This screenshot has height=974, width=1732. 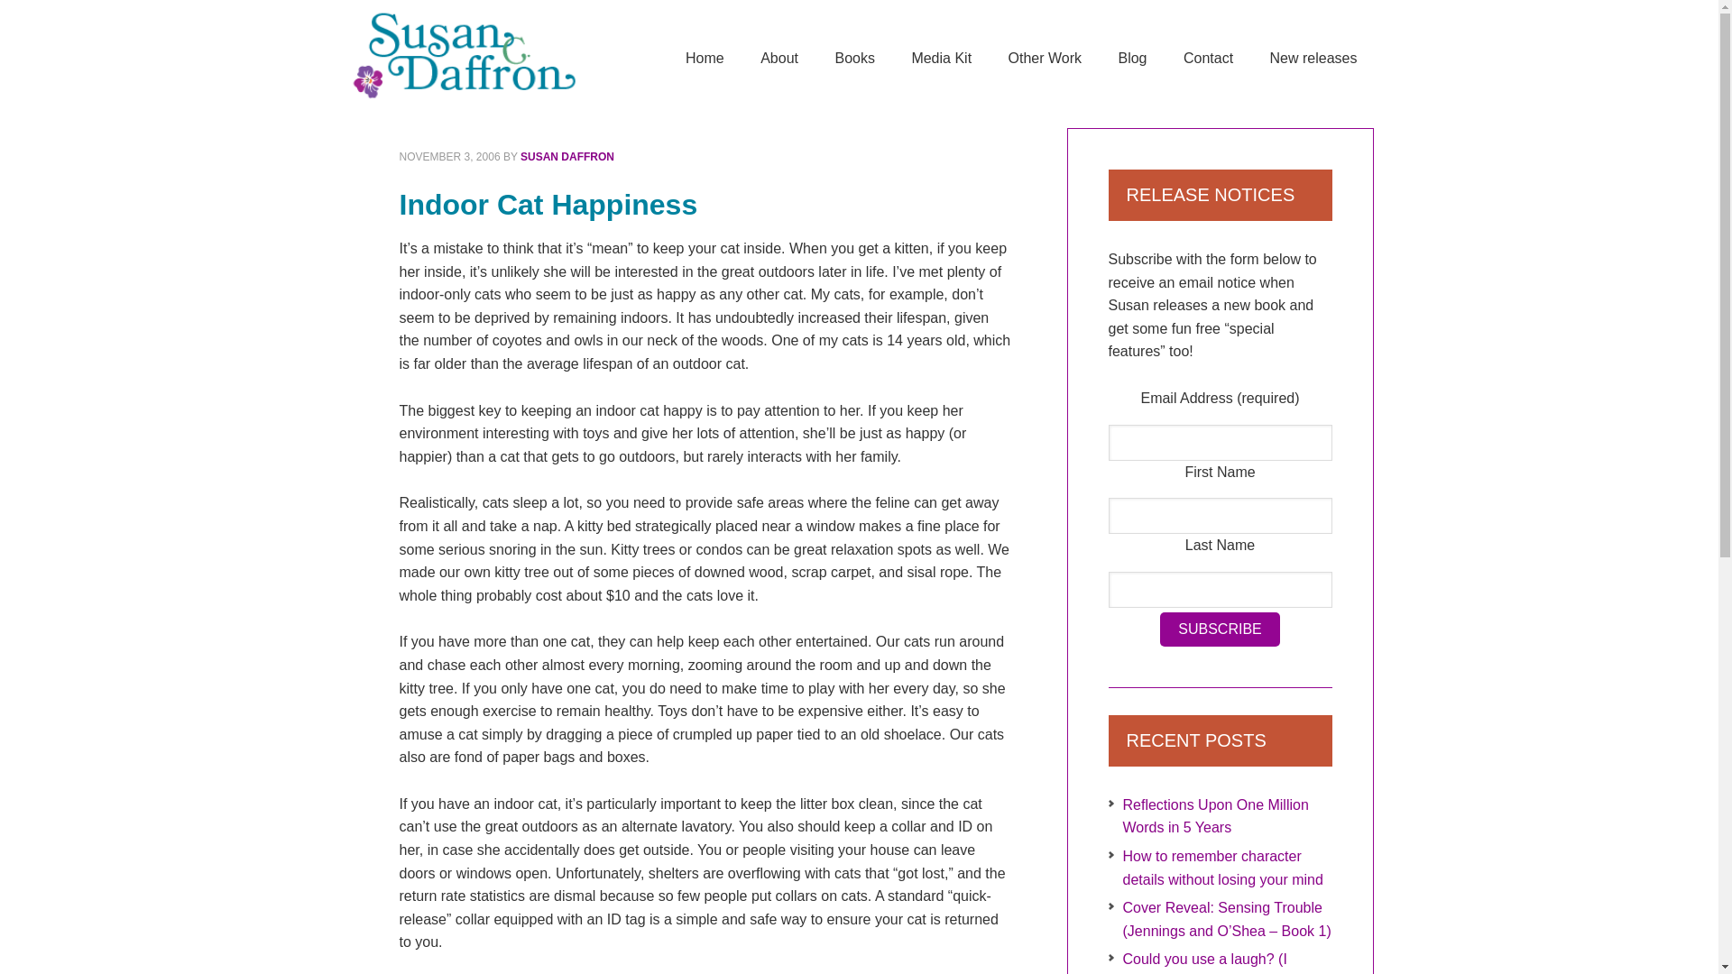 What do you see at coordinates (1208, 60) in the screenshot?
I see `Contact` at bounding box center [1208, 60].